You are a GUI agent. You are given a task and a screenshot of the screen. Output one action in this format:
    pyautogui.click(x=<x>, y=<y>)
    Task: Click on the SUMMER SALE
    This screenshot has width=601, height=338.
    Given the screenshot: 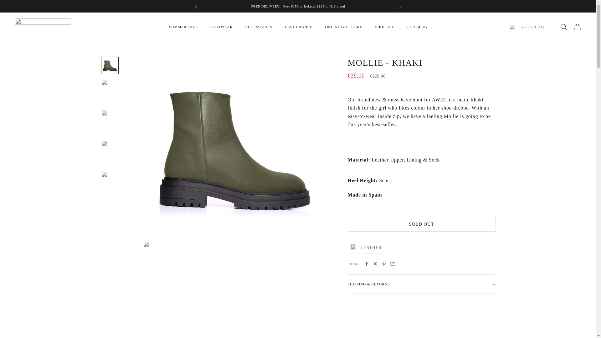 What is the action you would take?
    pyautogui.click(x=183, y=27)
    